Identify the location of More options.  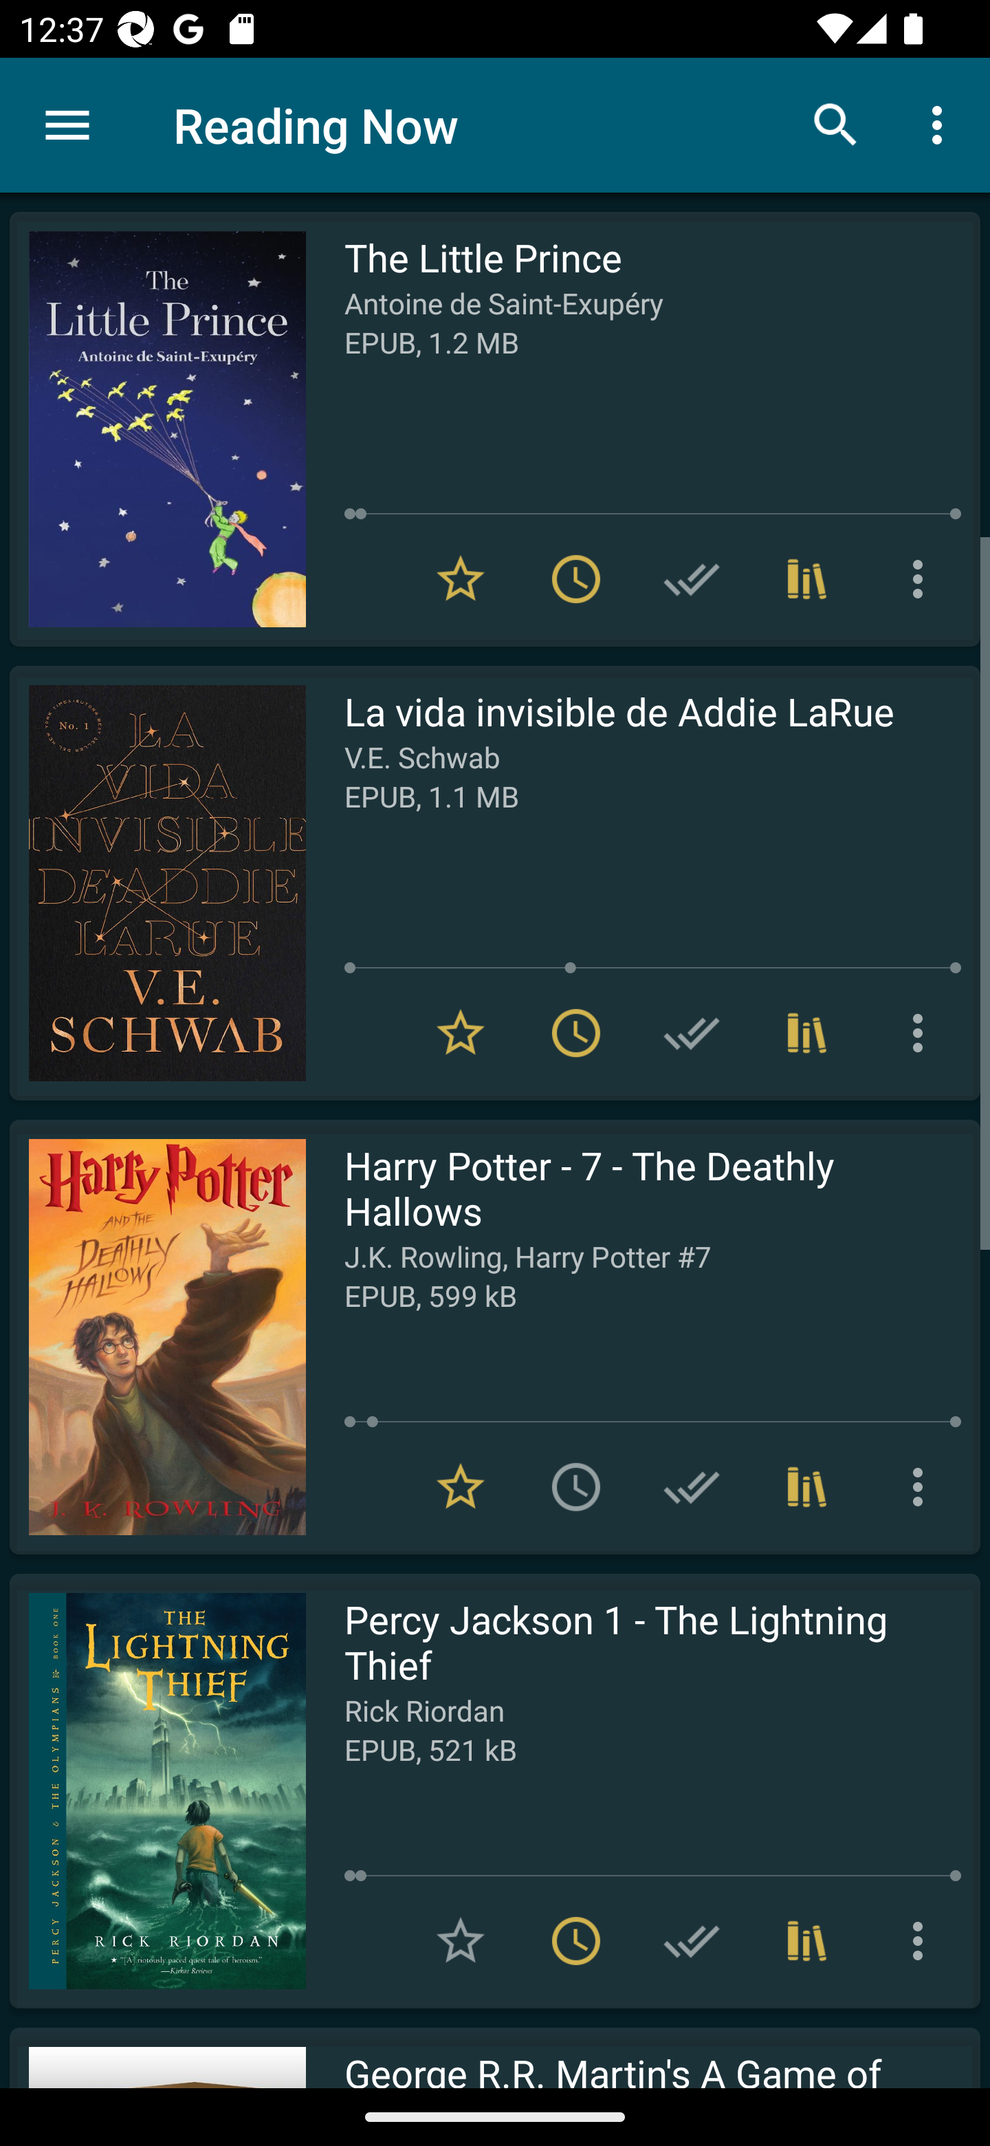
(923, 579).